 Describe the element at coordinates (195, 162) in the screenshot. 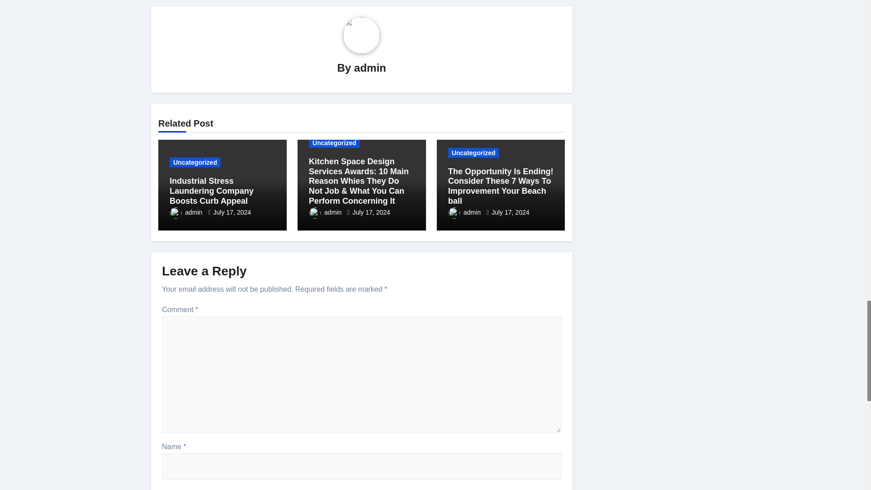

I see `Uncategorized` at that location.